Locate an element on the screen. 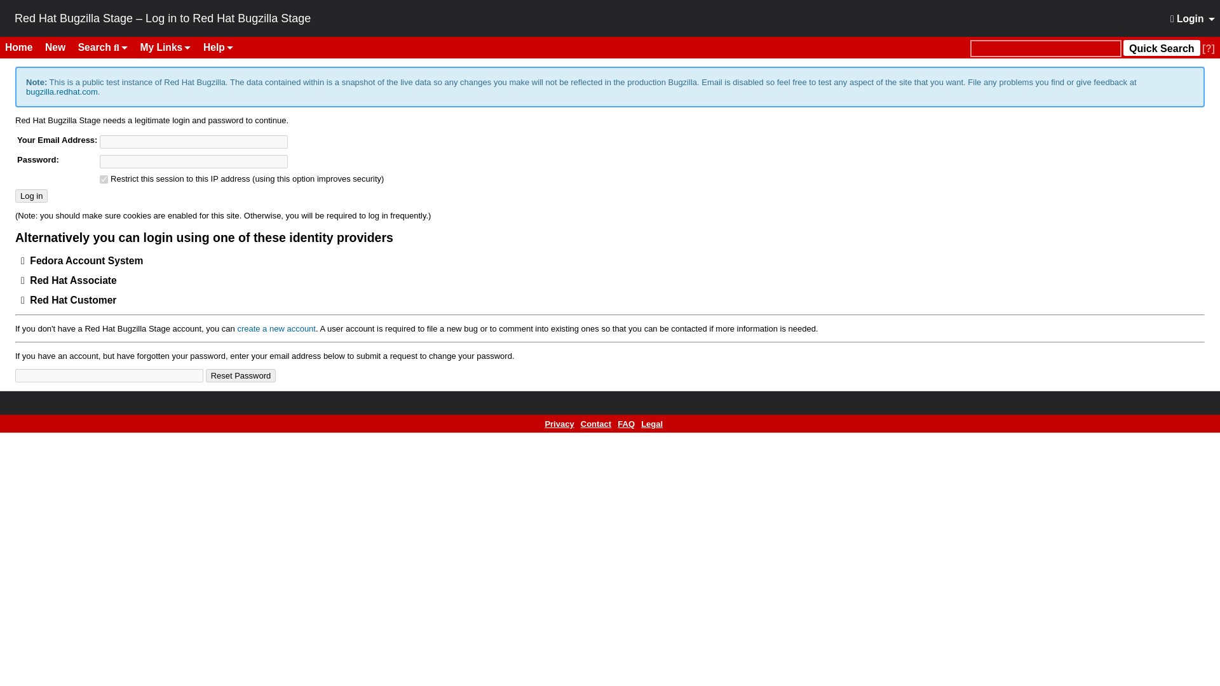  Quick Search is located at coordinates (1162, 47).